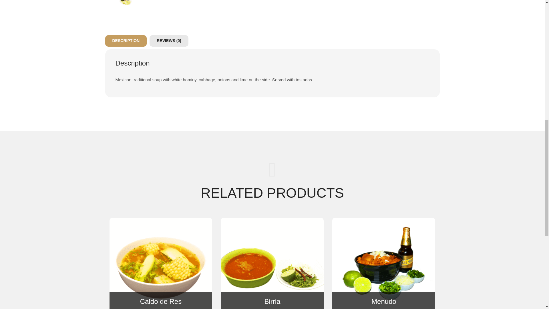 The image size is (549, 309). Describe the element at coordinates (129, 3) in the screenshot. I see `pozole` at that location.